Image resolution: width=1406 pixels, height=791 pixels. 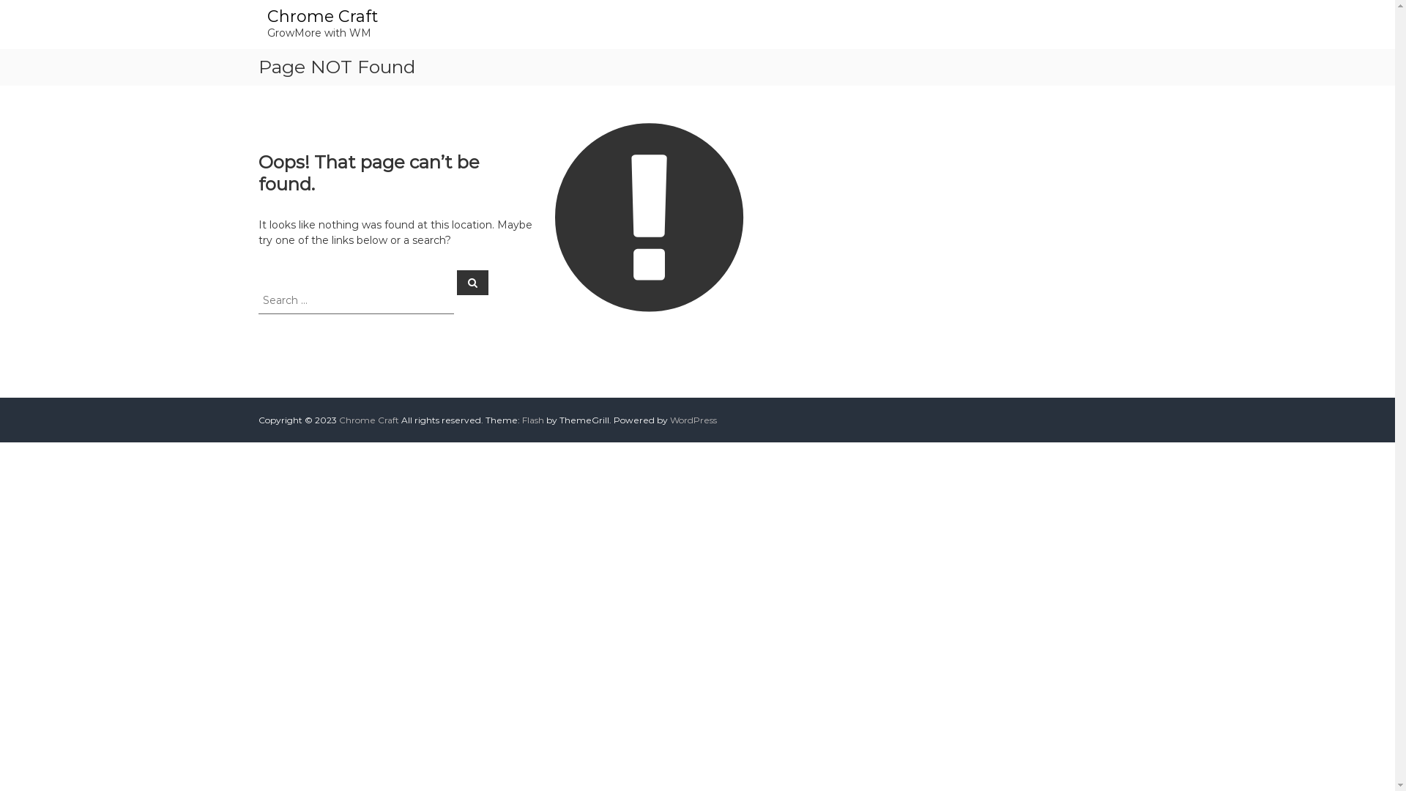 I want to click on Search, so click(x=473, y=282).